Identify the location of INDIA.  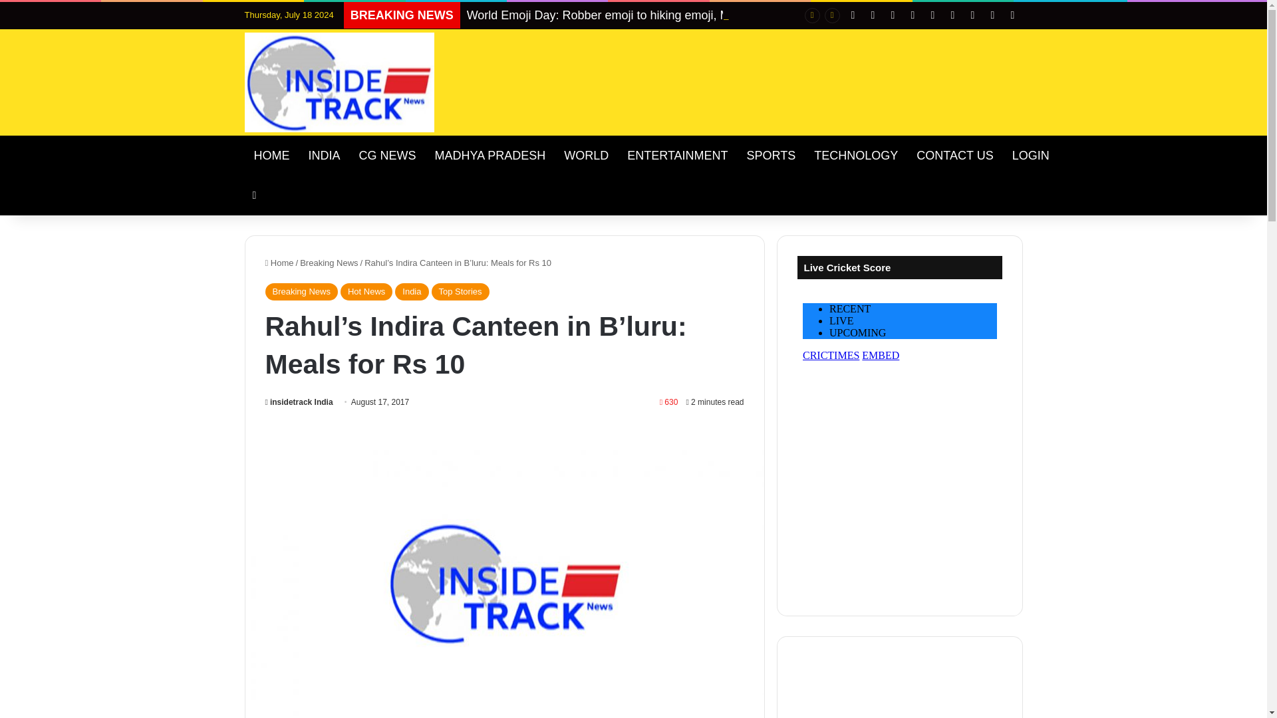
(325, 156).